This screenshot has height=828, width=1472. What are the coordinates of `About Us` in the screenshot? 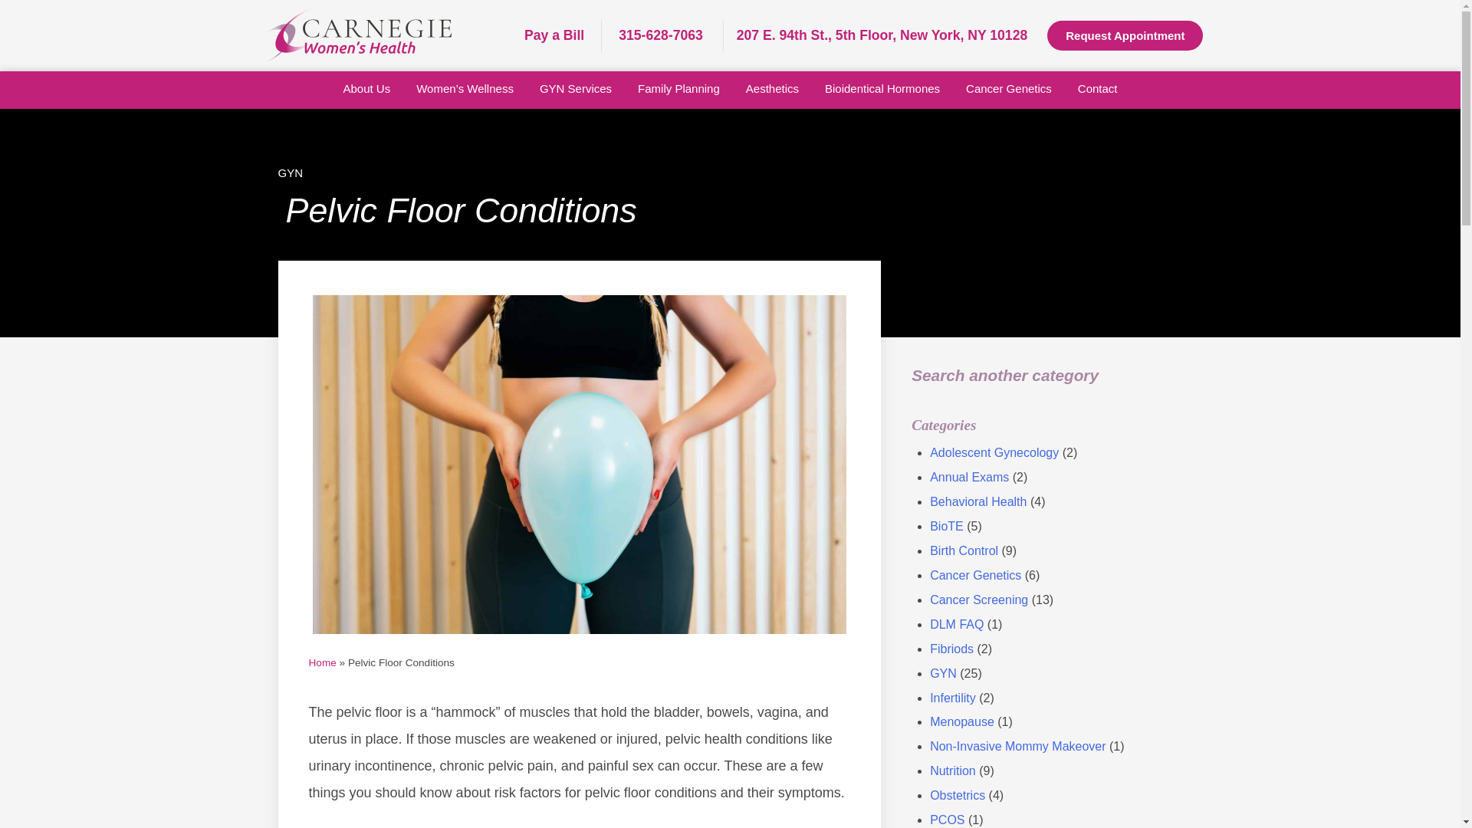 It's located at (366, 89).